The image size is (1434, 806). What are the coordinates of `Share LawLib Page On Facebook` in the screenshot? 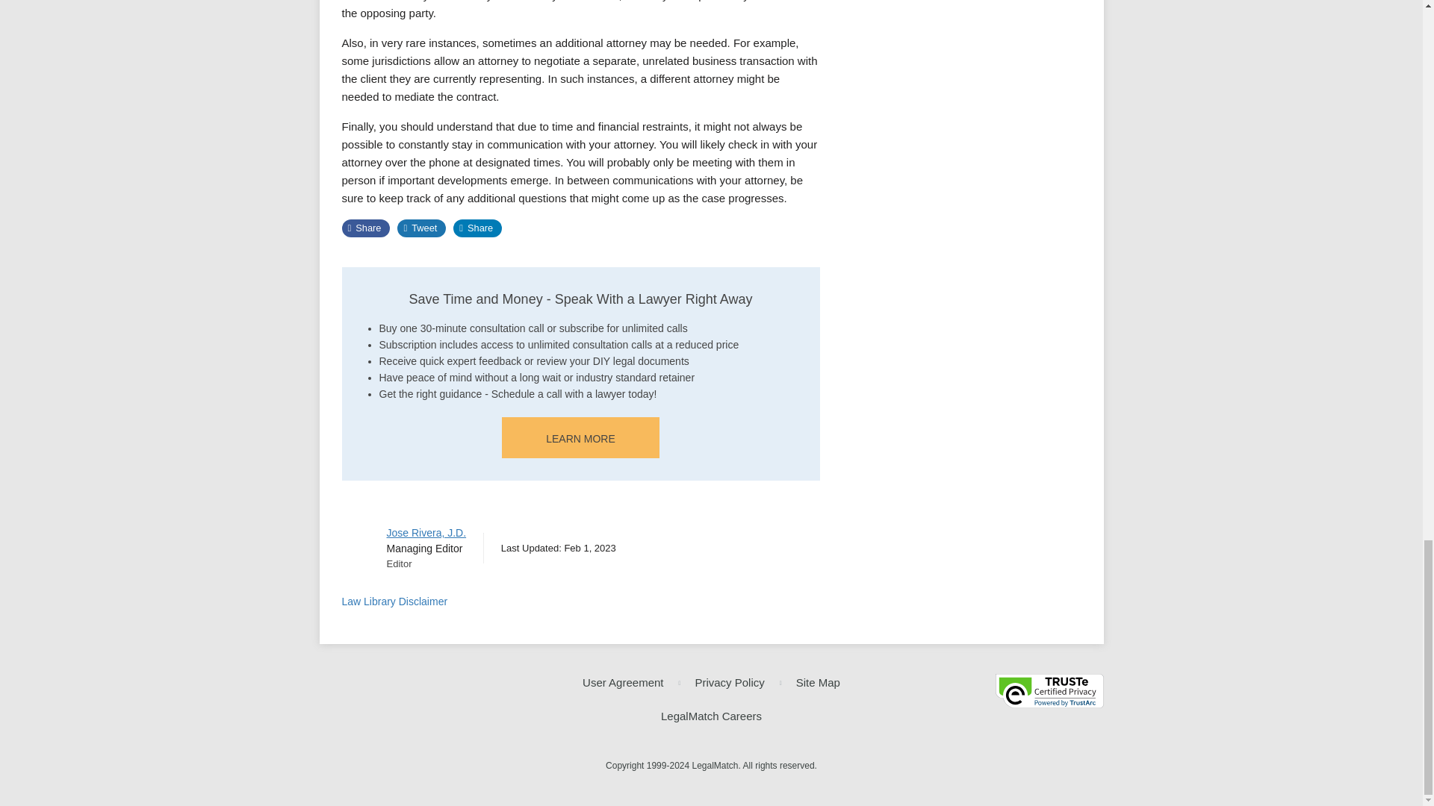 It's located at (366, 228).